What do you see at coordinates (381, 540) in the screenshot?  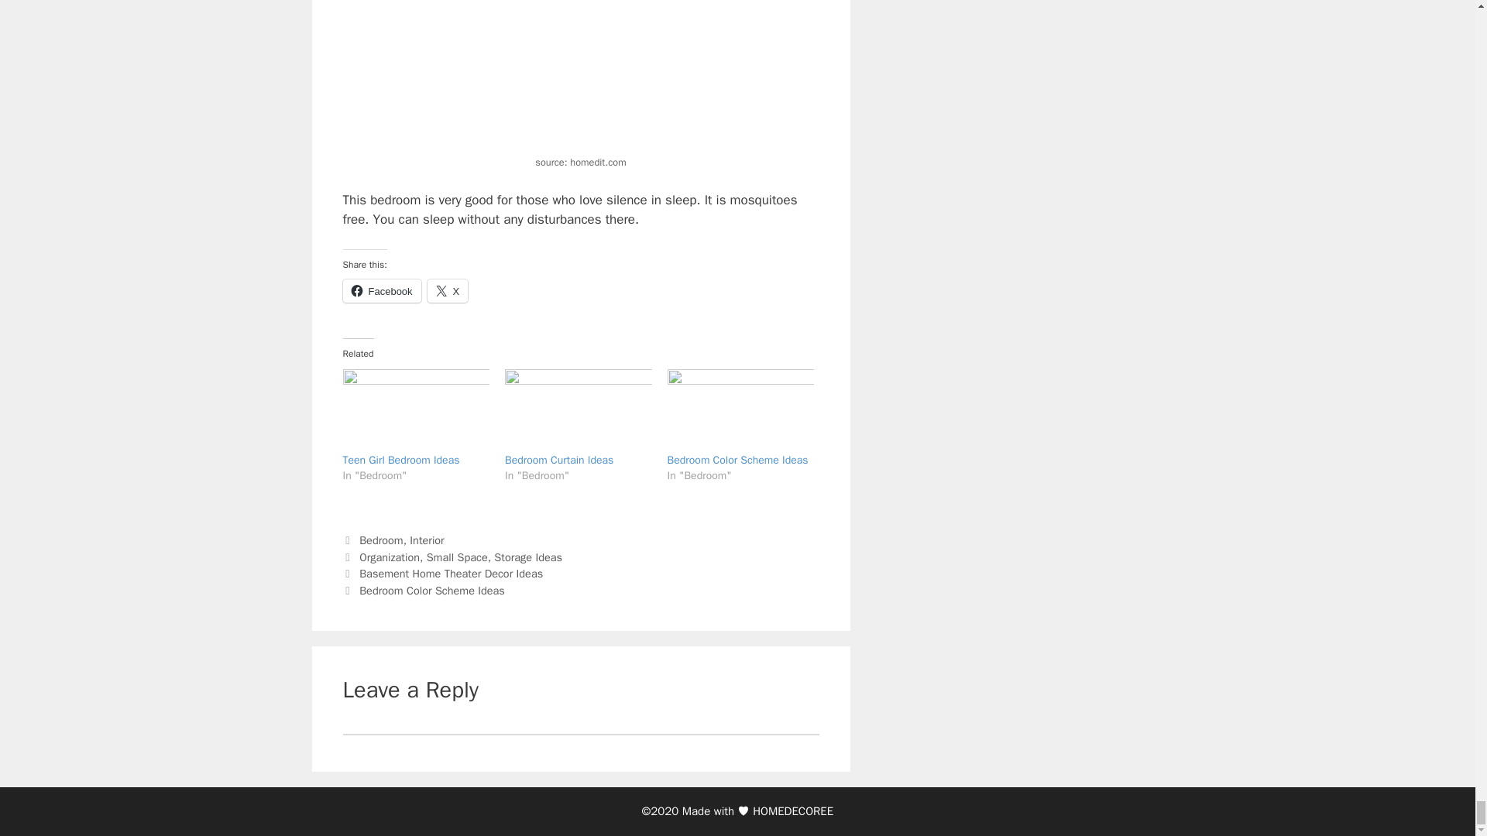 I see `Bedroom` at bounding box center [381, 540].